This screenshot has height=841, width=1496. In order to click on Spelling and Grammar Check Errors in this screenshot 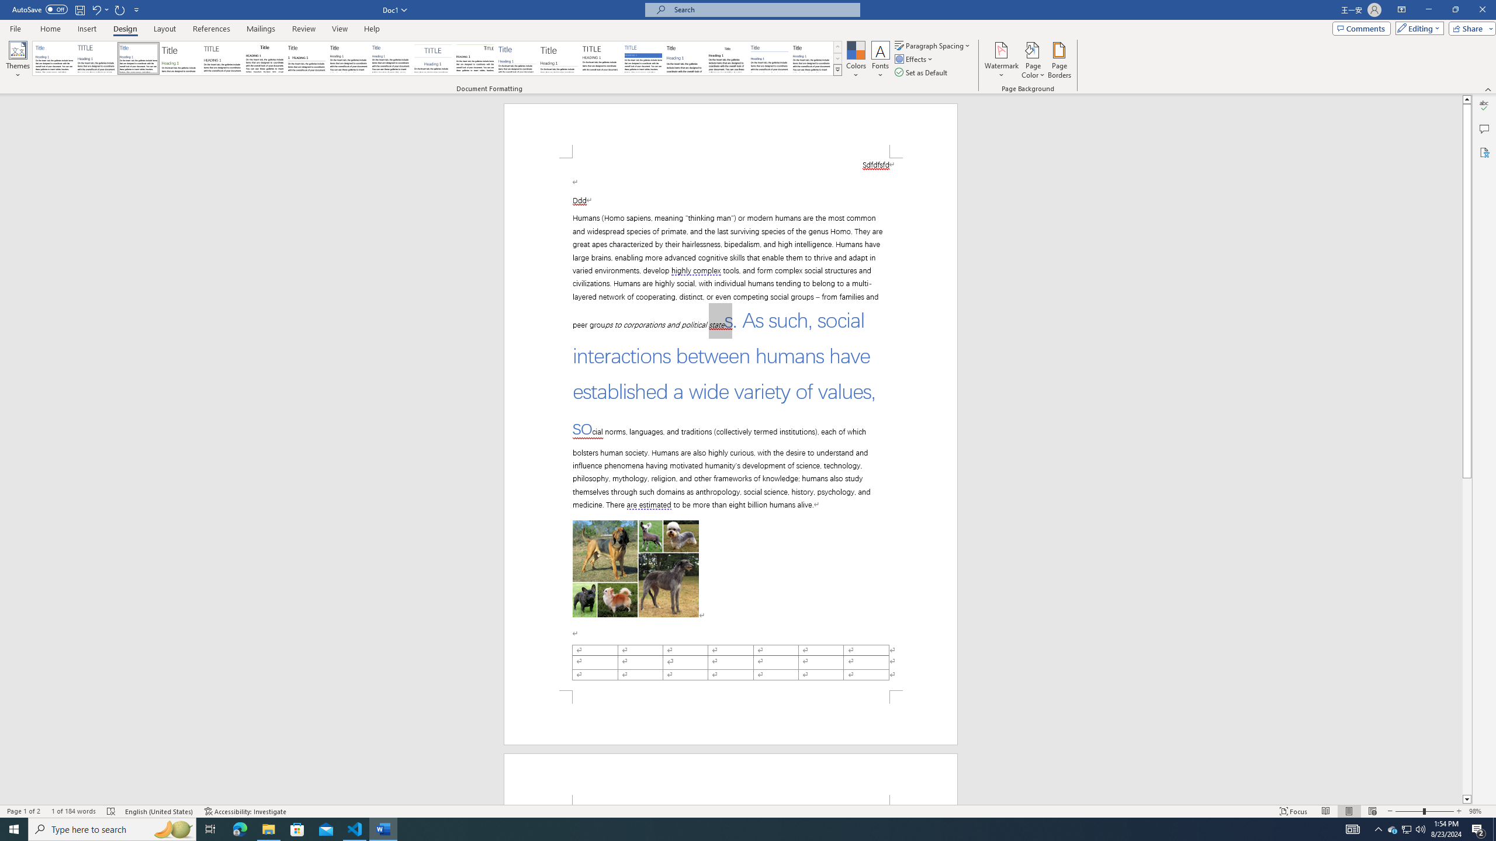, I will do `click(111, 811)`.